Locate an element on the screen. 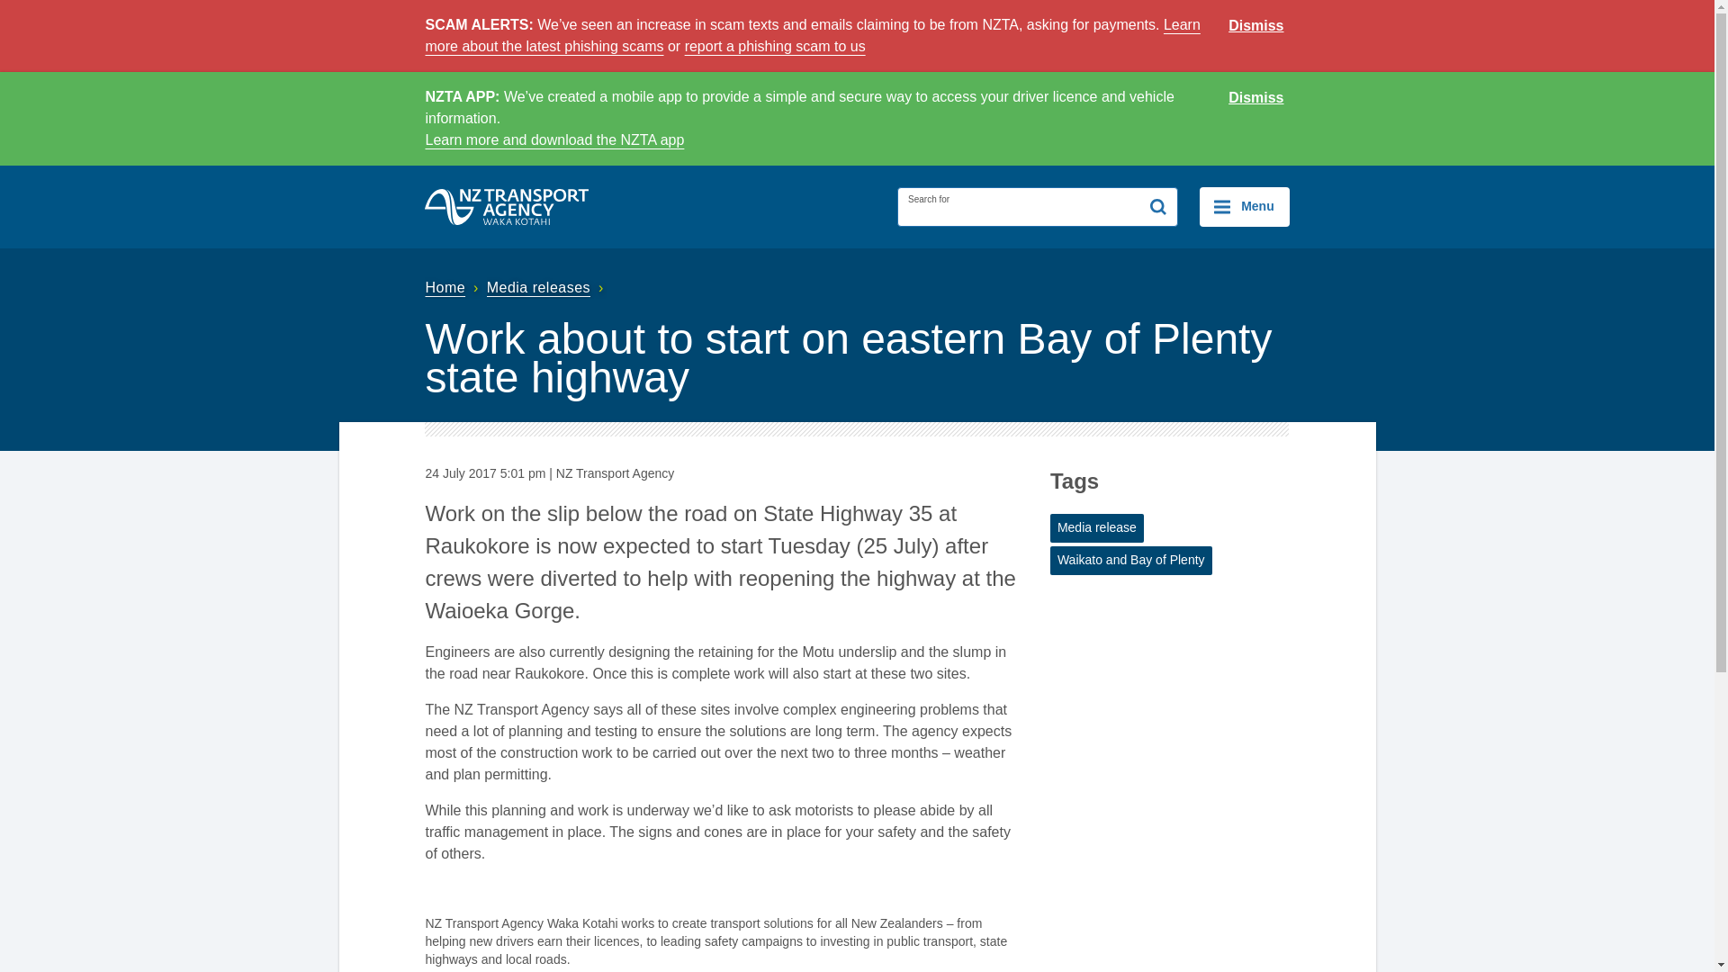 The height and width of the screenshot is (972, 1728). View all posts tagged 'Media release' is located at coordinates (1097, 527).